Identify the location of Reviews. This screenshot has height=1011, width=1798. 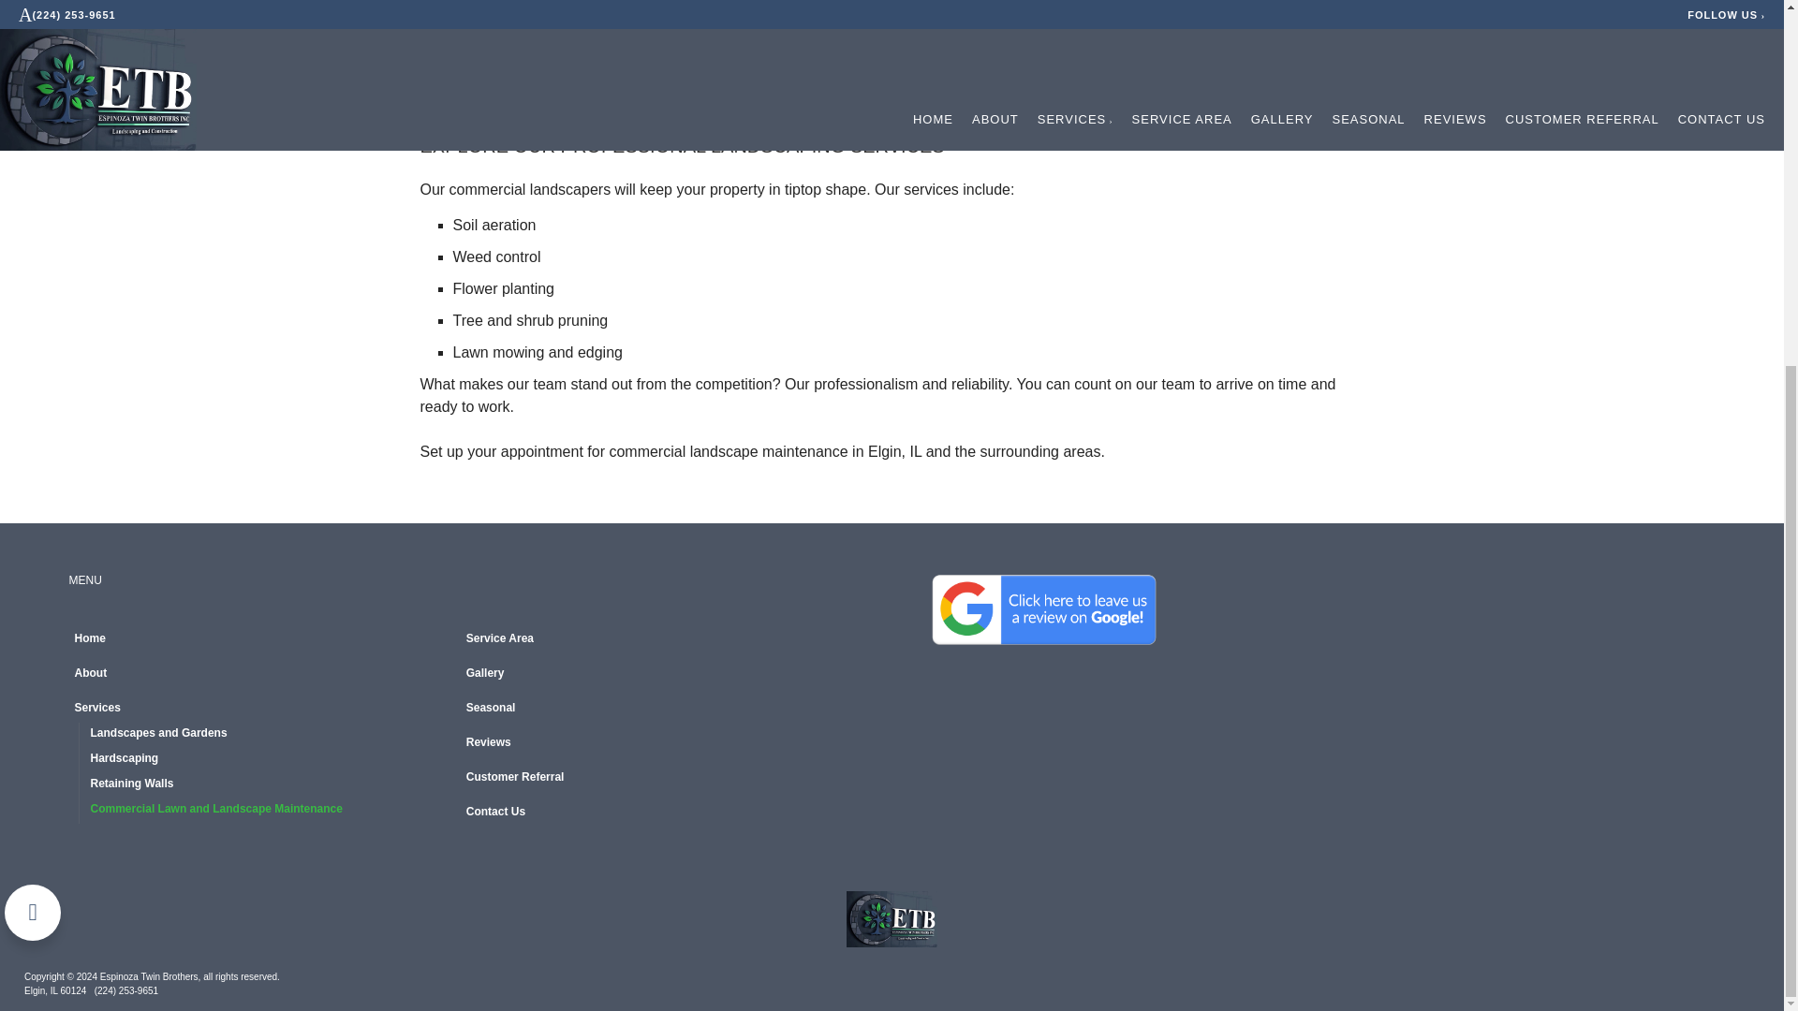
(654, 743).